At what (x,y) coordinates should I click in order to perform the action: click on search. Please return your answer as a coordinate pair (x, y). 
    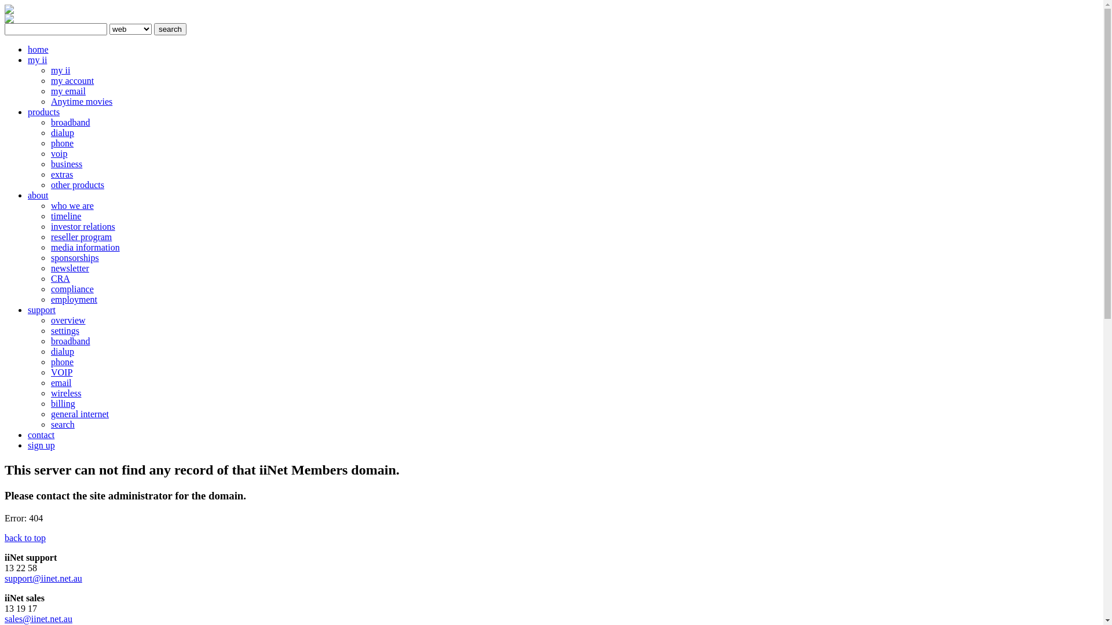
    Looking at the image, I should click on (63, 425).